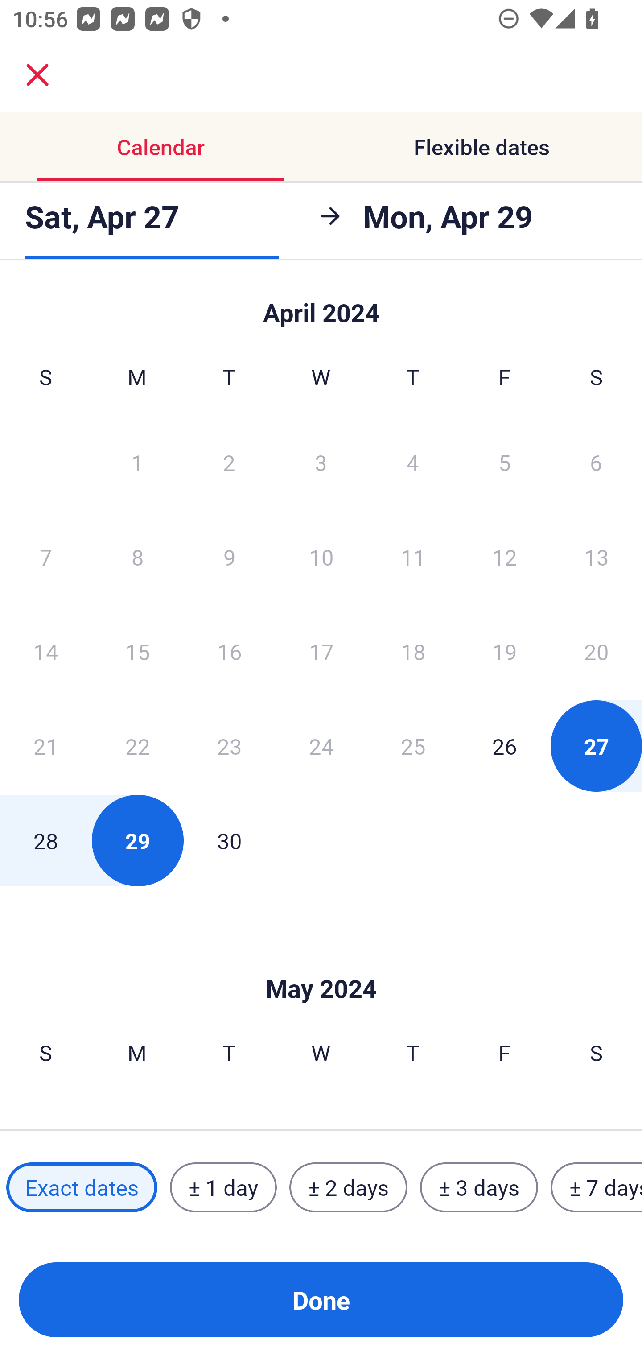 The width and height of the screenshot is (642, 1356). I want to click on Exact dates, so click(82, 1187).